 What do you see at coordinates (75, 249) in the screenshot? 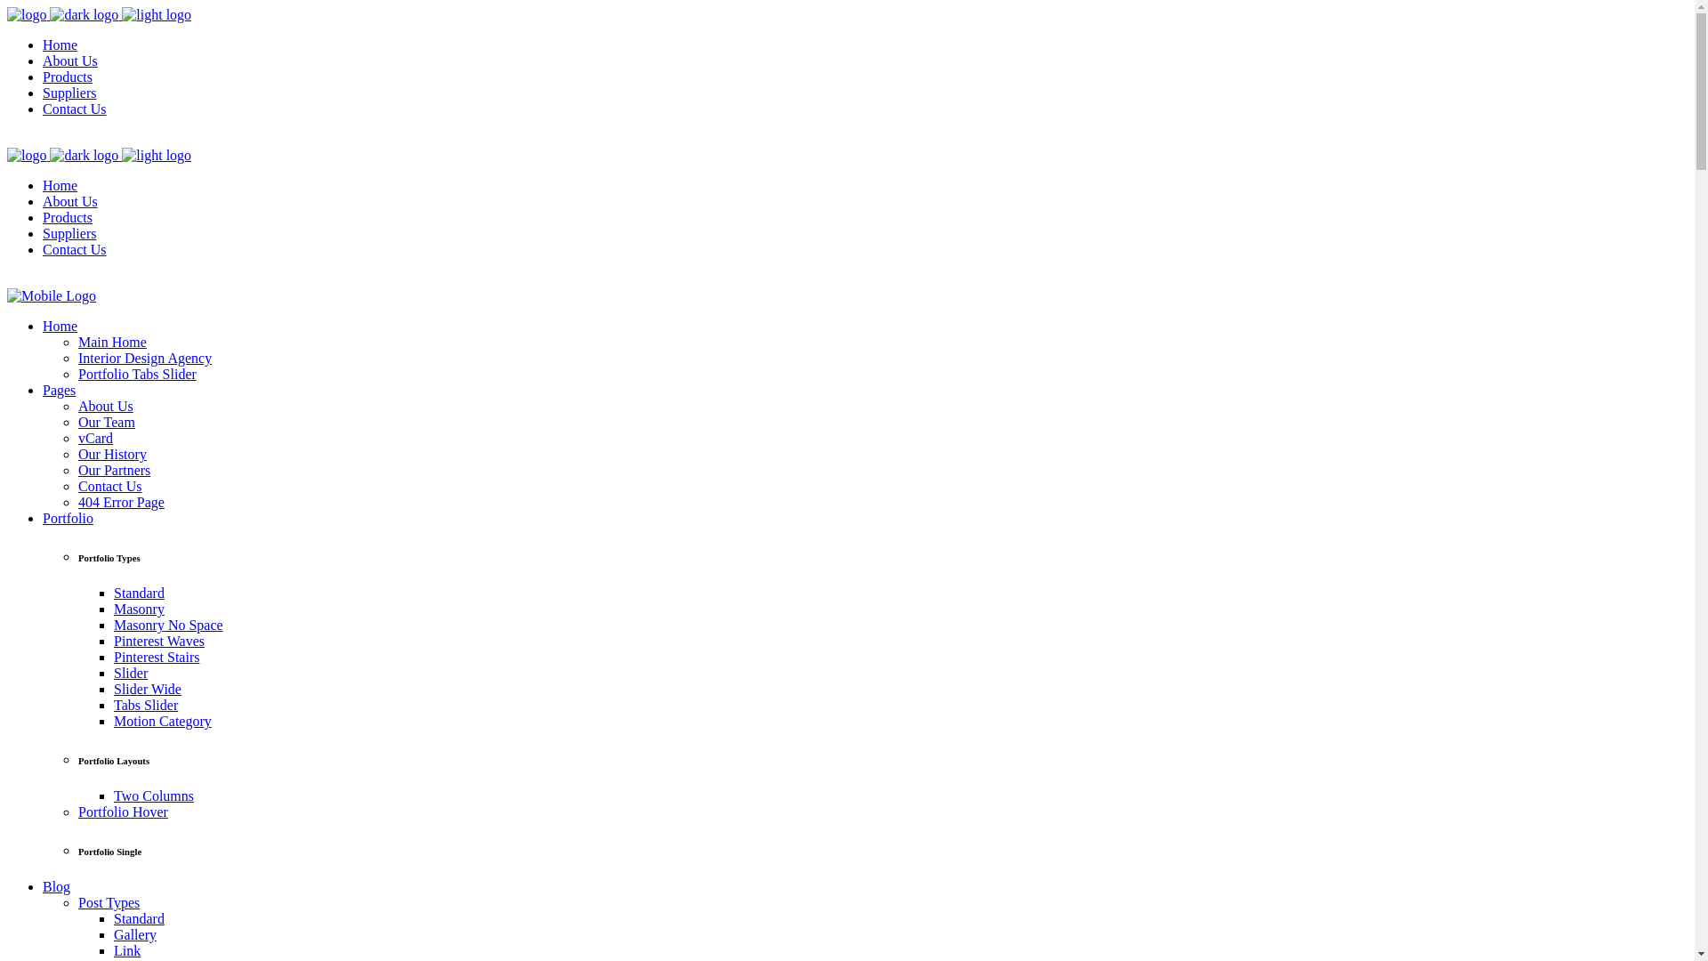
I see `Contact Us` at bounding box center [75, 249].